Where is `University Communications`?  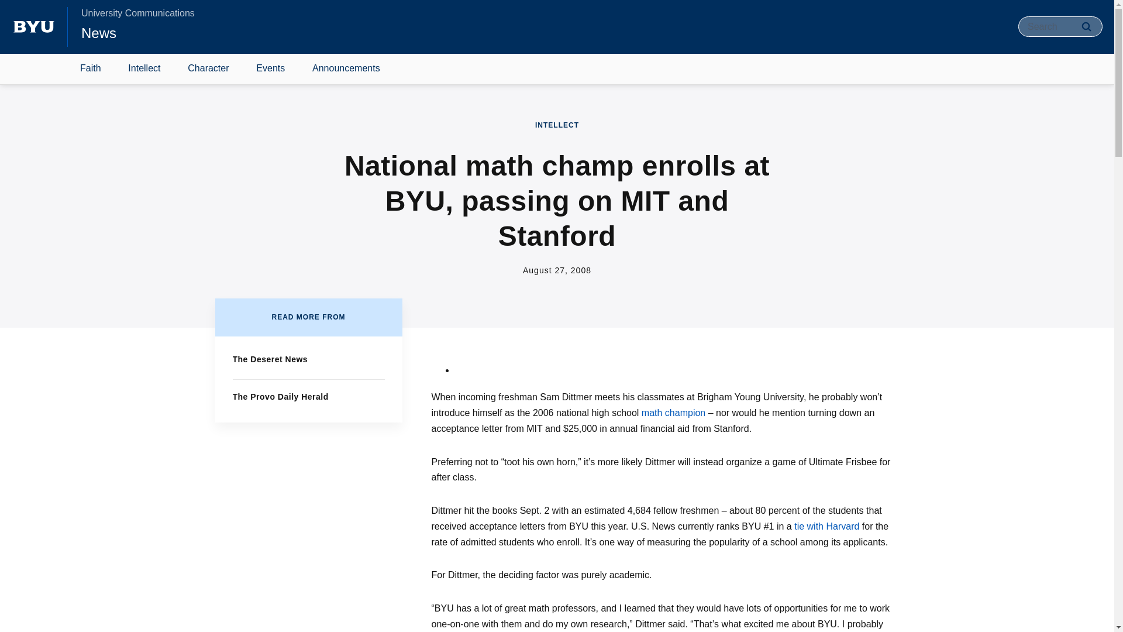 University Communications is located at coordinates (137, 13).